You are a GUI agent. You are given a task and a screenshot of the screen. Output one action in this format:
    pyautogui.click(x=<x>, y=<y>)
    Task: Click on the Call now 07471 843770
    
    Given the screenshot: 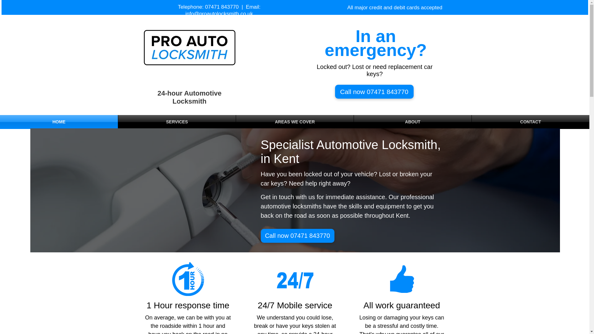 What is the action you would take?
    pyautogui.click(x=374, y=92)
    